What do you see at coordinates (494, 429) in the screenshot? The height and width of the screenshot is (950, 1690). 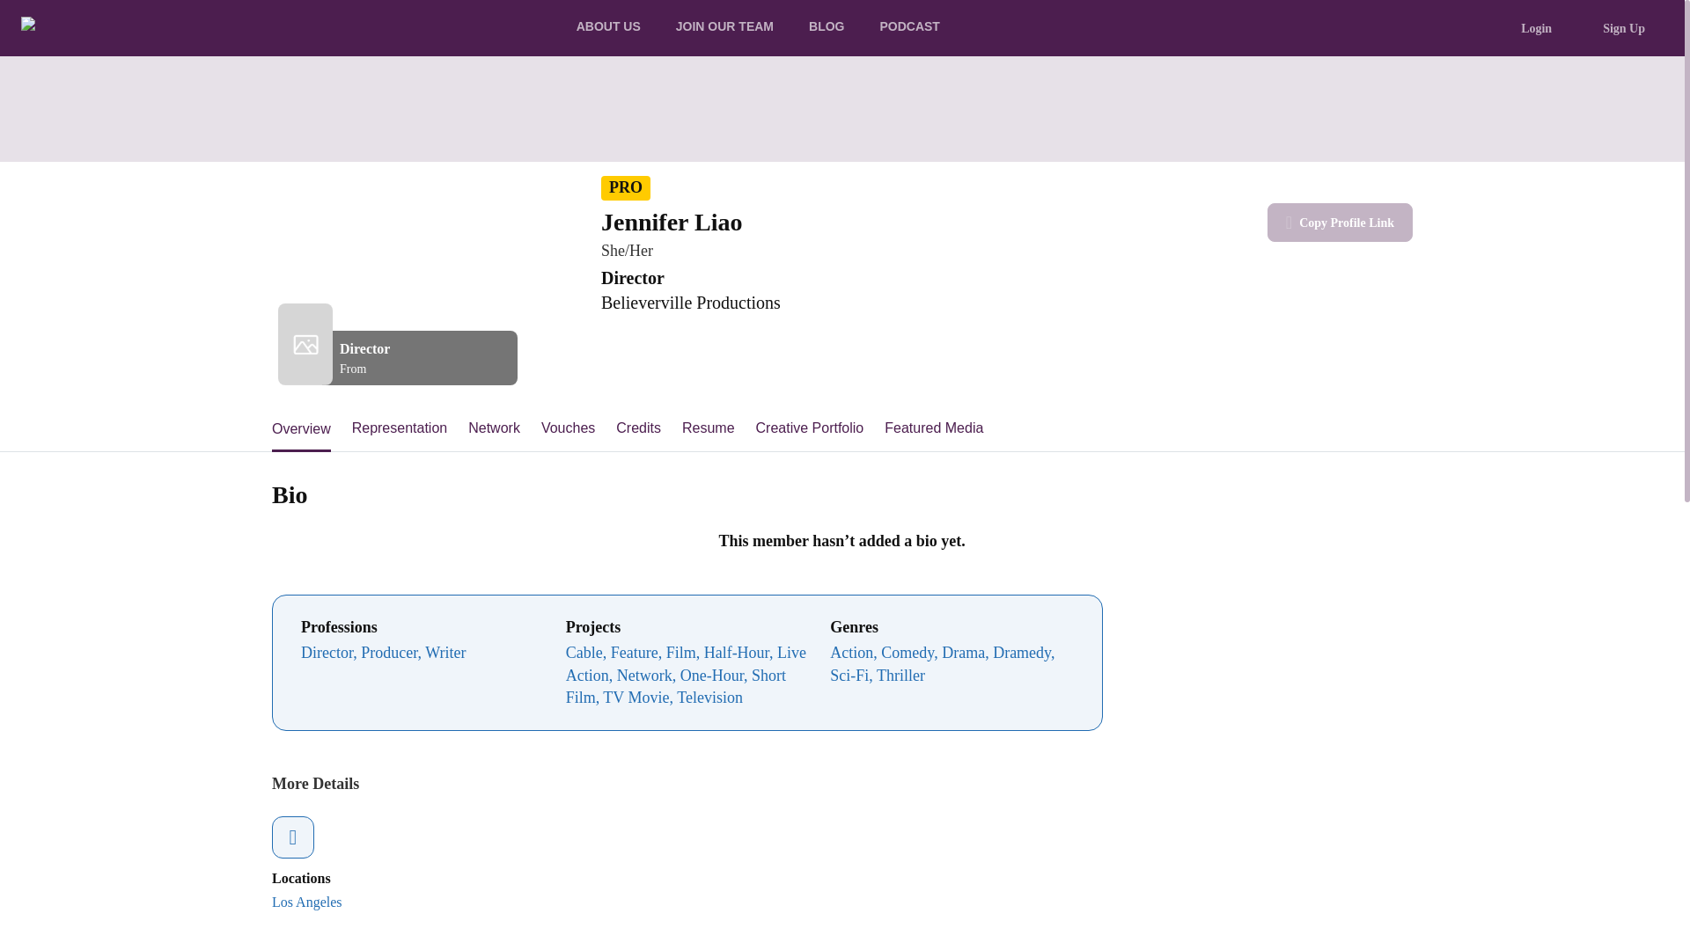 I see `Network` at bounding box center [494, 429].